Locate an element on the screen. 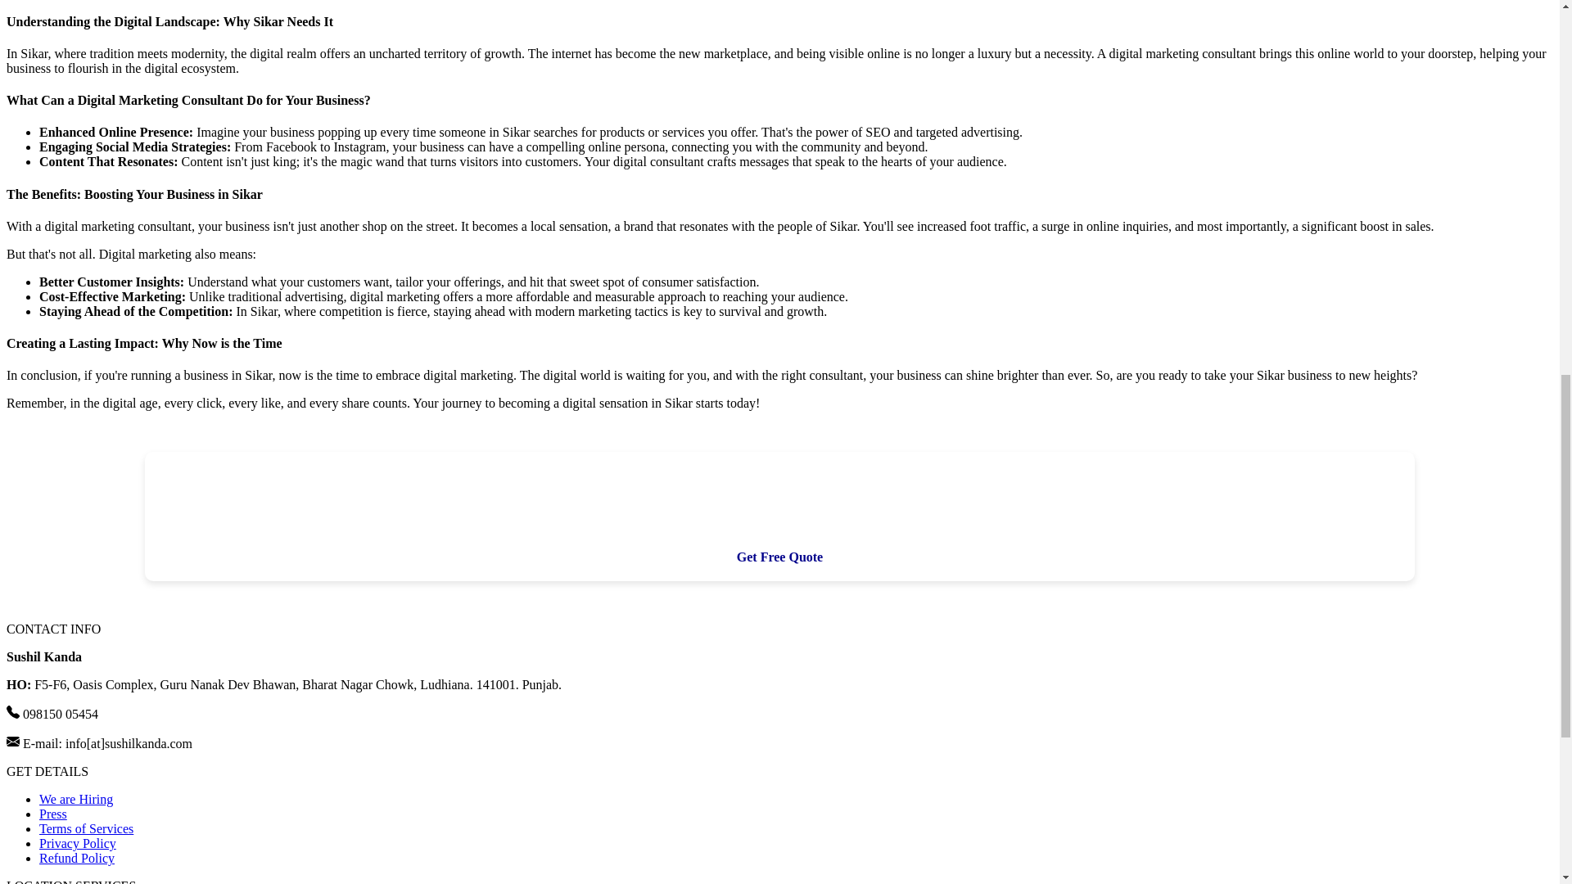  We are Hiring is located at coordinates (76, 799).